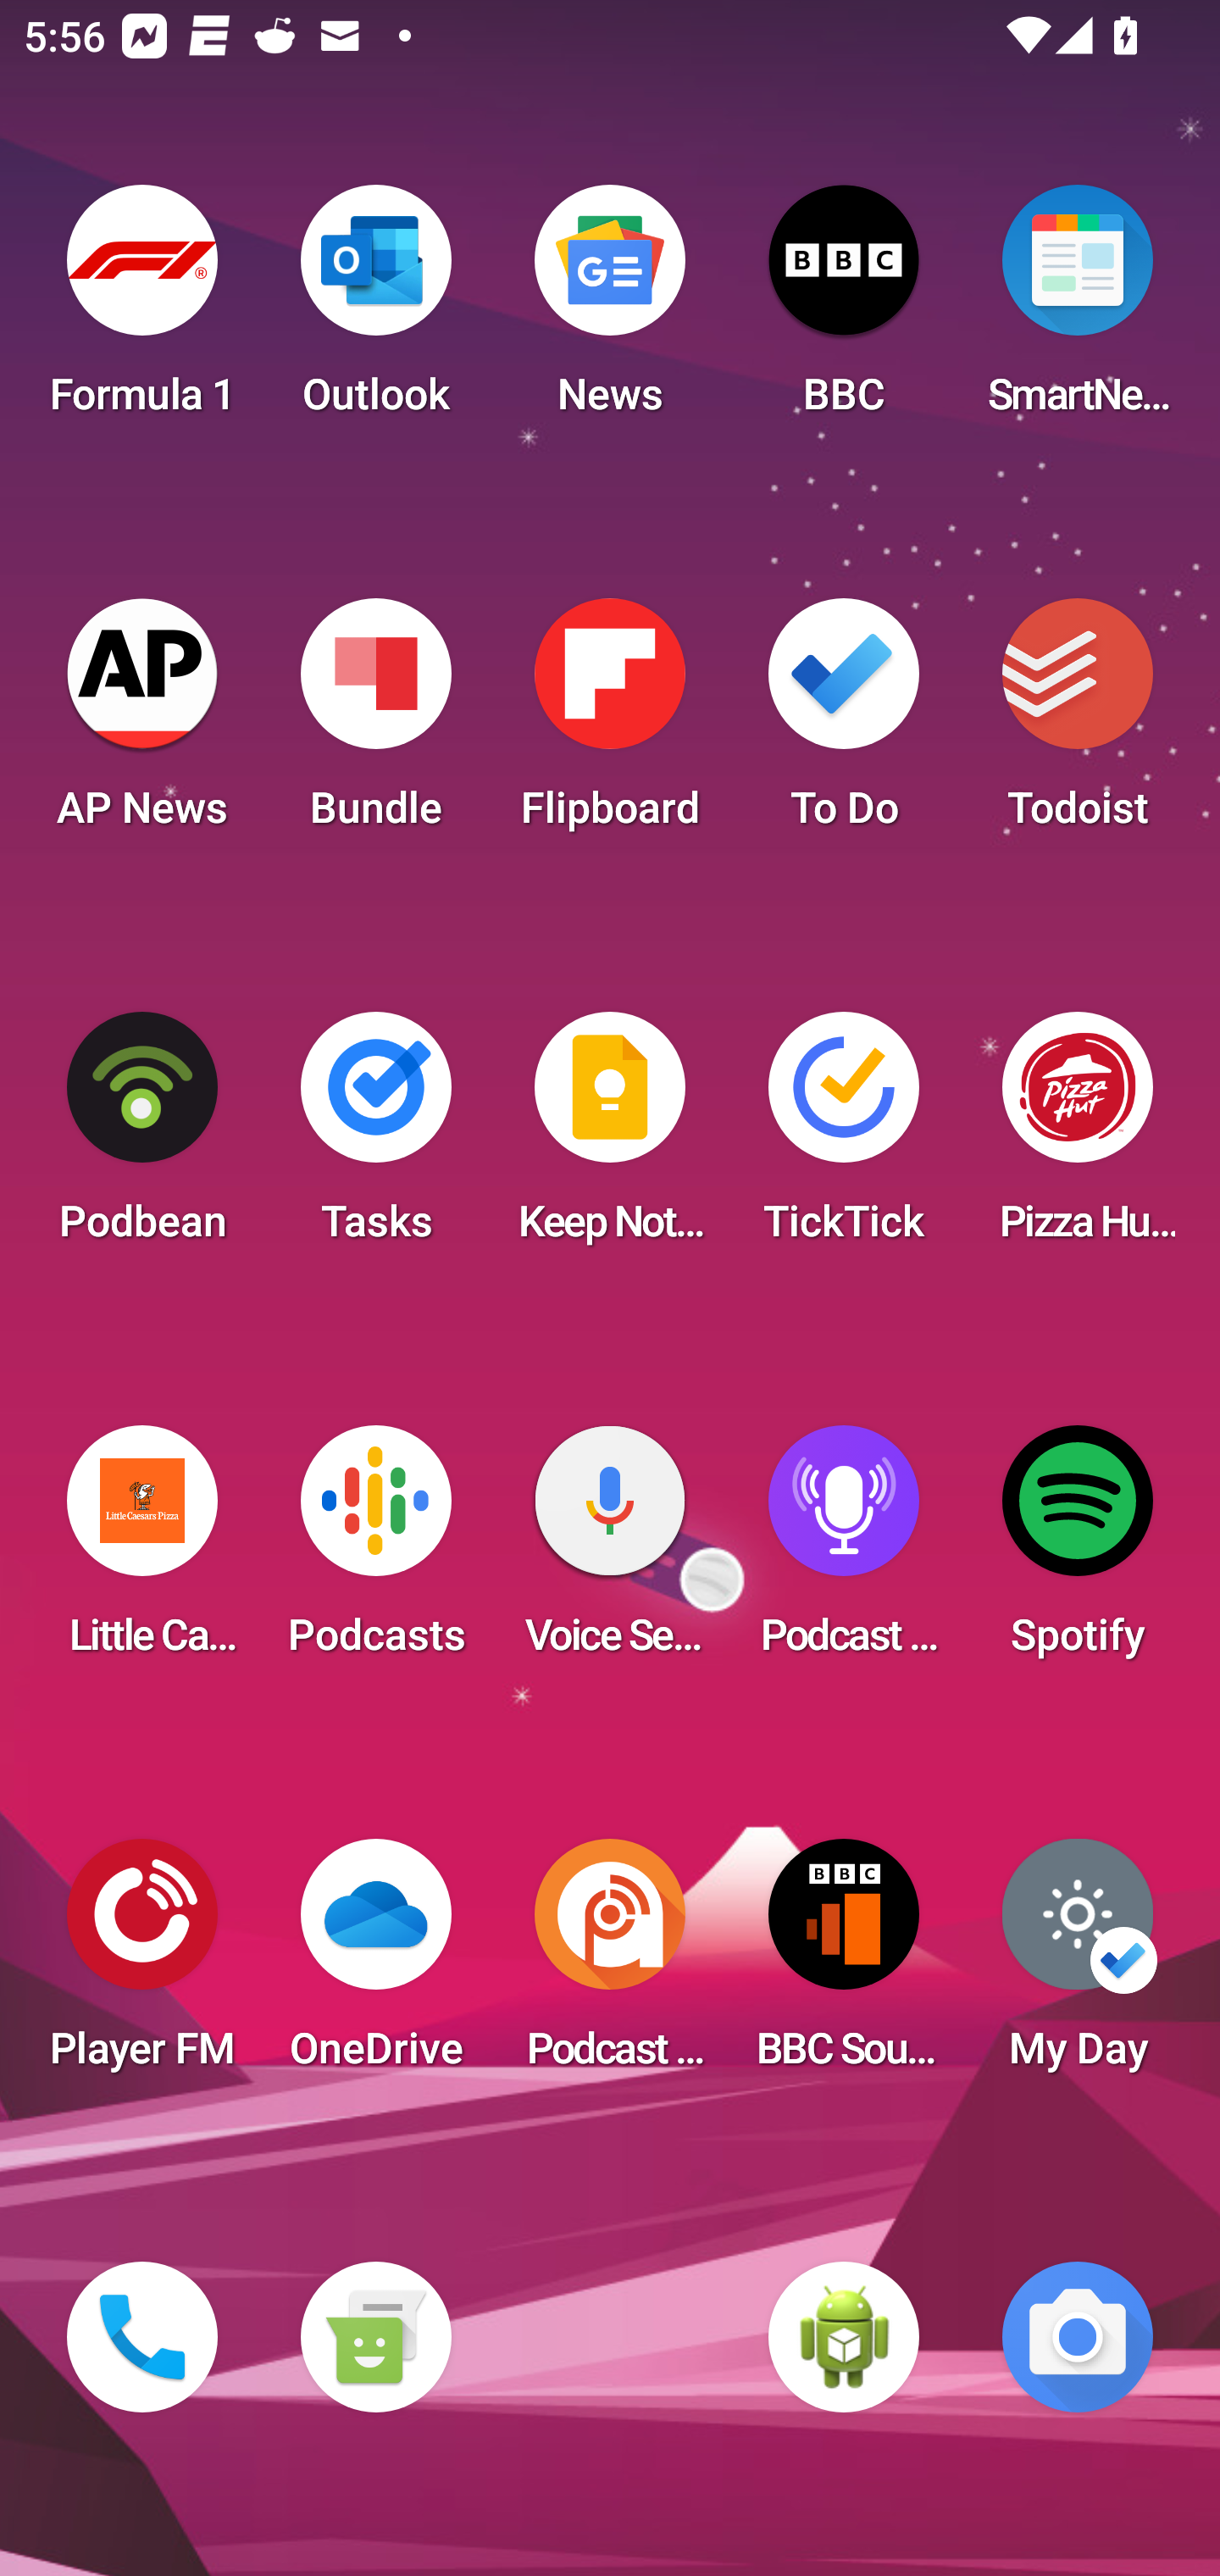 This screenshot has height=2576, width=1220. I want to click on Voice Search, so click(610, 1551).